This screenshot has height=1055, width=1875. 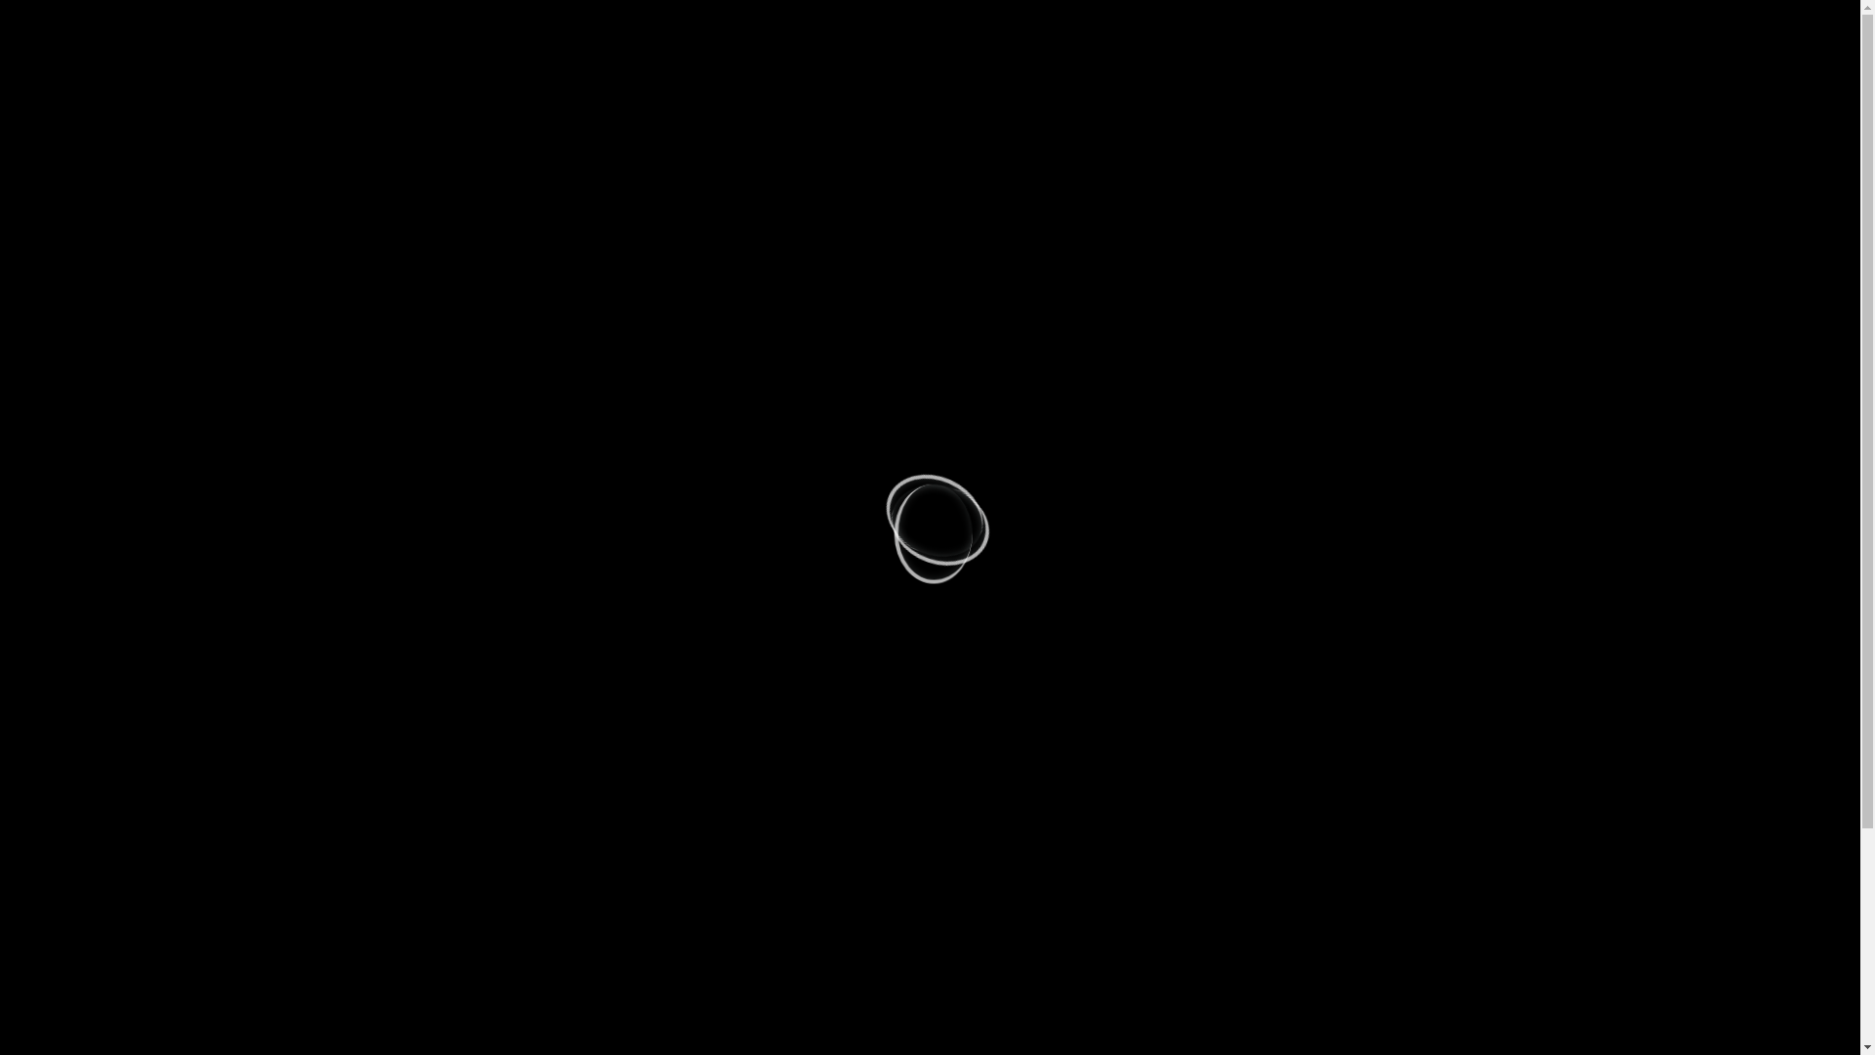 I want to click on Home, so click(x=409, y=1020).